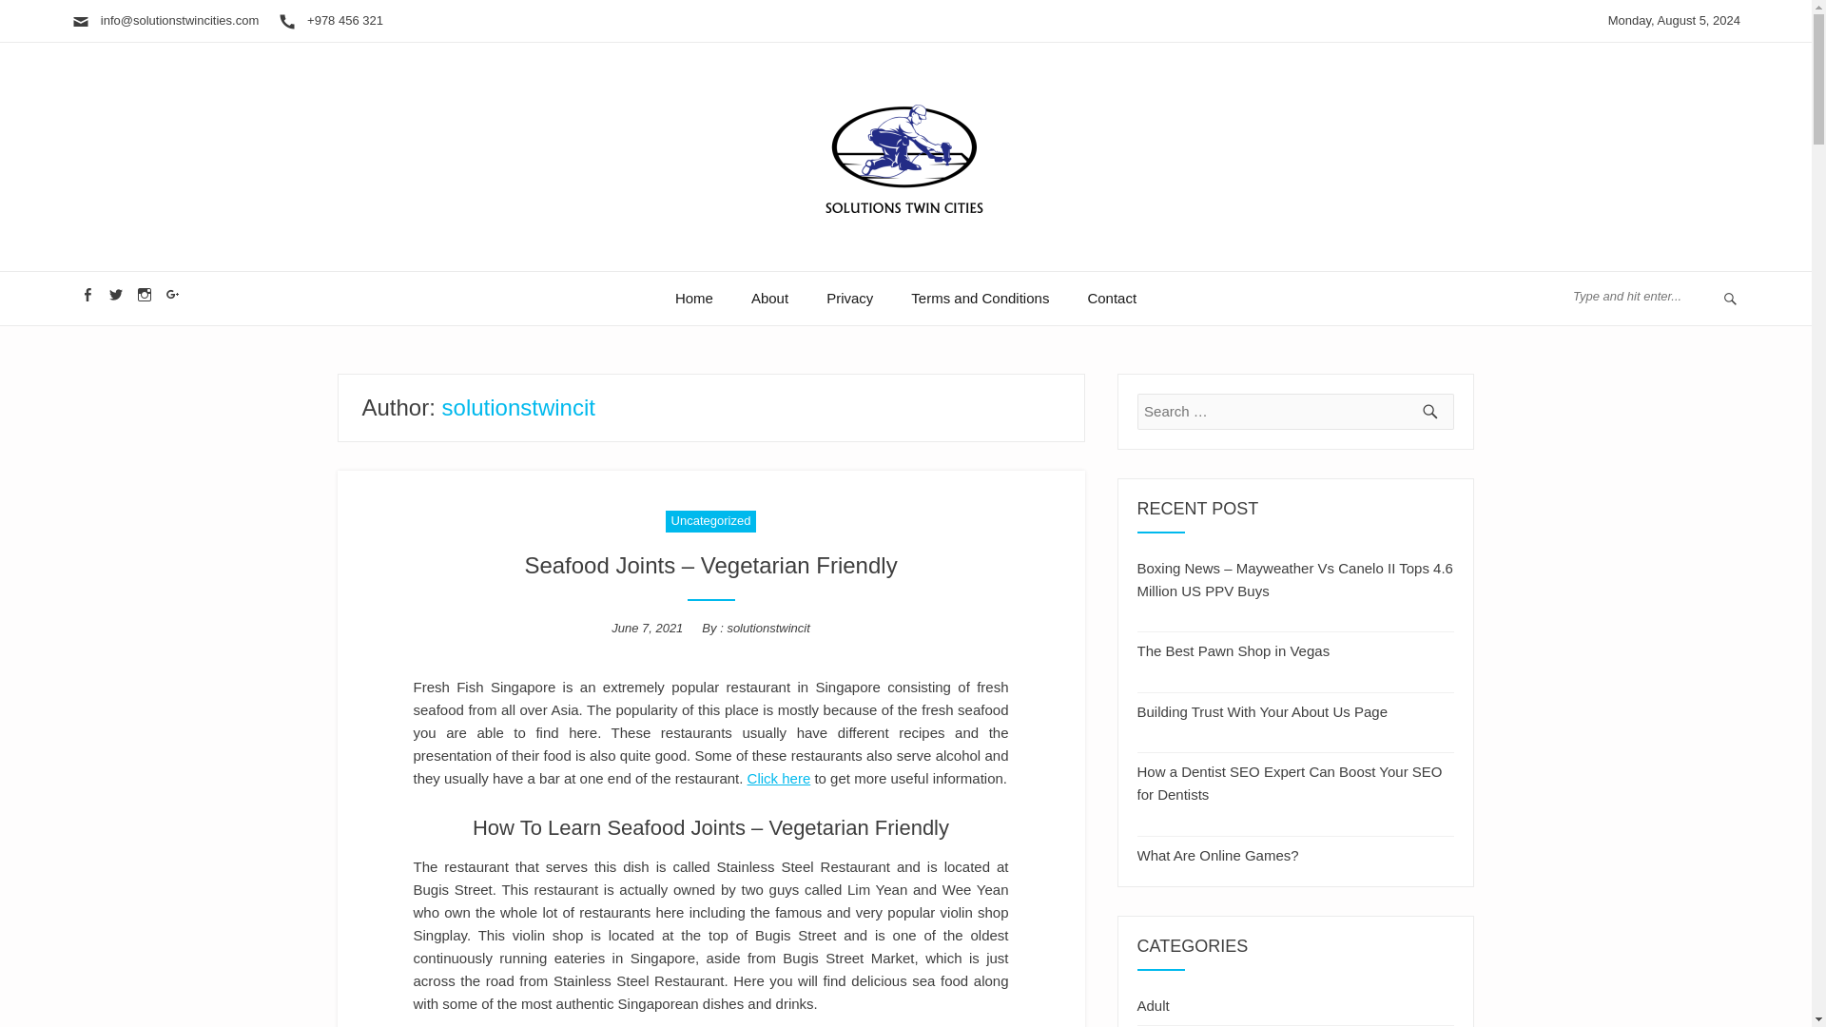 Image resolution: width=1826 pixels, height=1027 pixels. What do you see at coordinates (647, 628) in the screenshot?
I see `June 7, 2021` at bounding box center [647, 628].